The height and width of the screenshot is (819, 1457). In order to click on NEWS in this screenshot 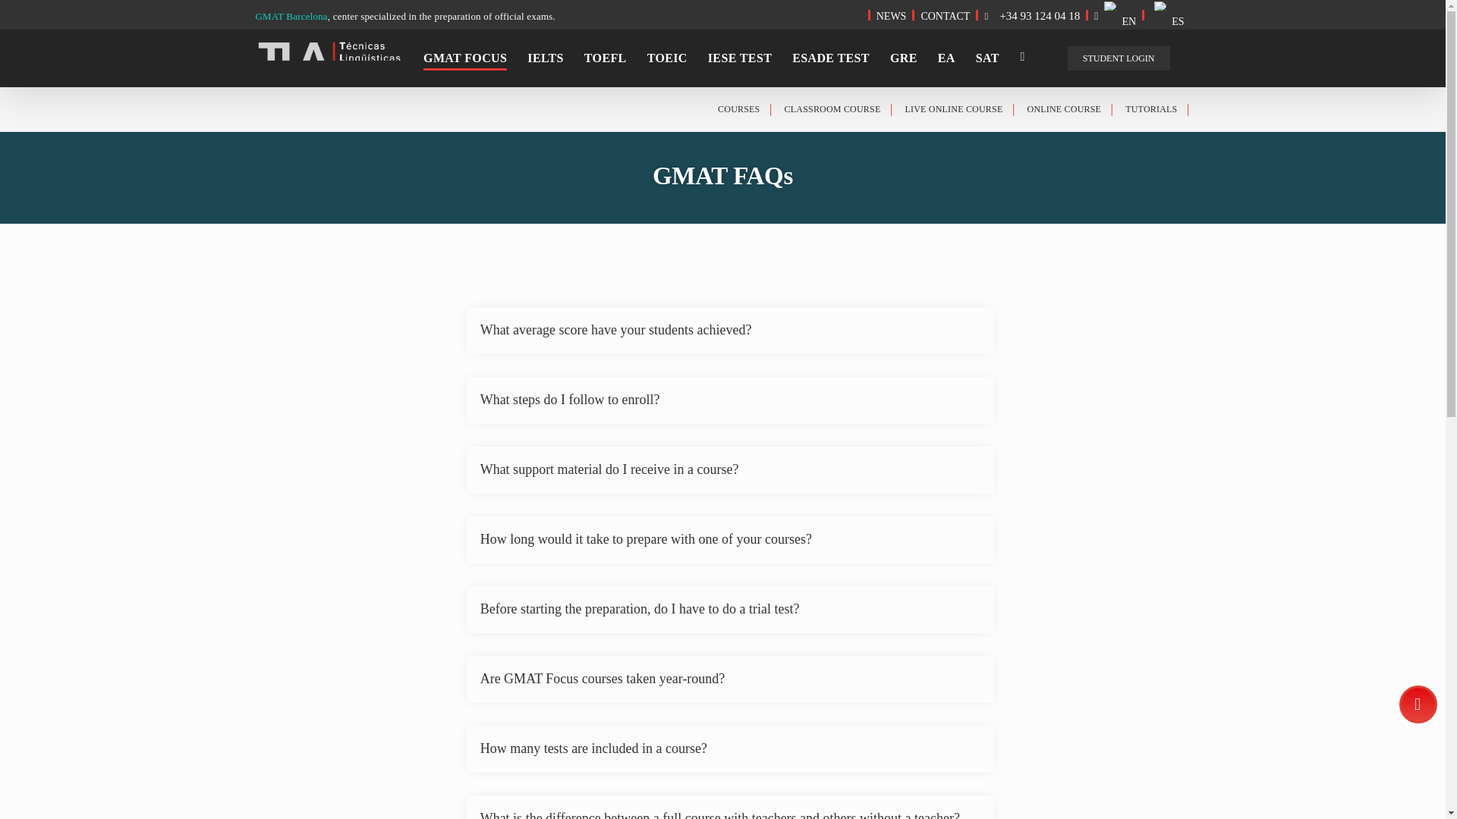, I will do `click(891, 15)`.